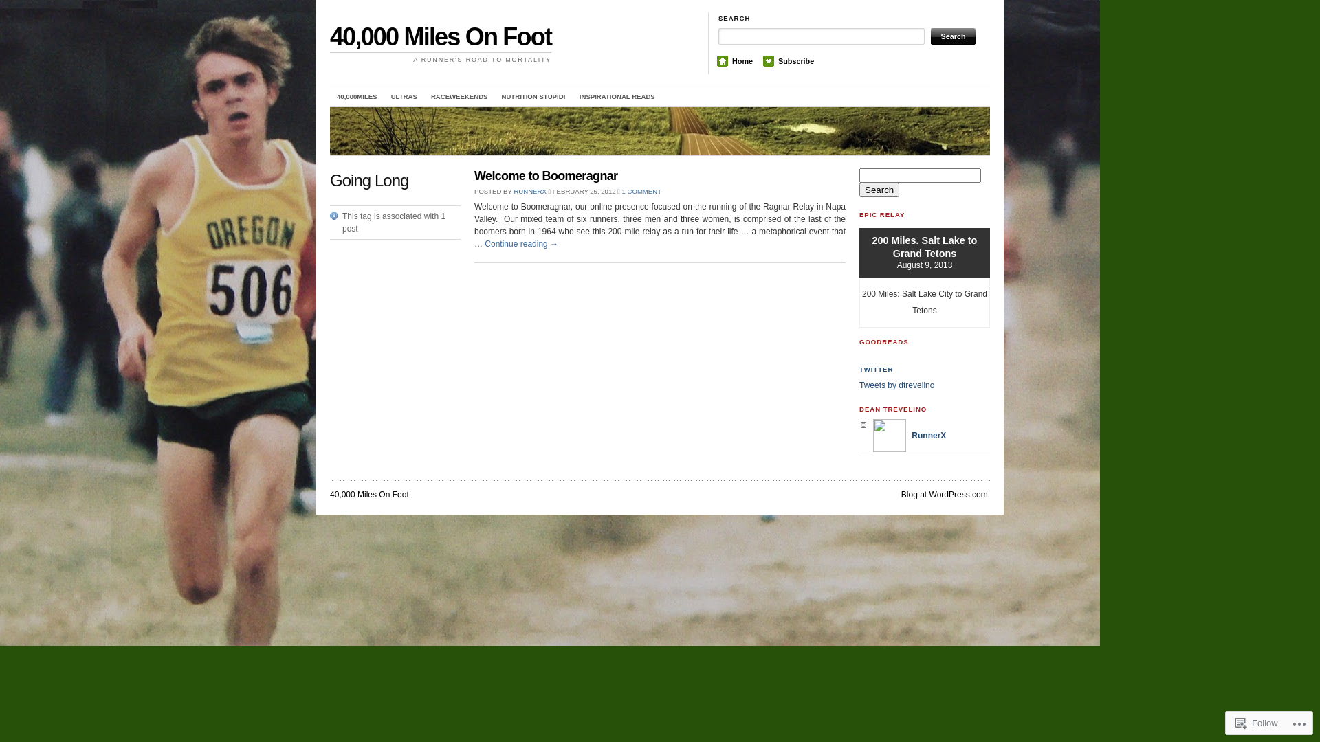 Image resolution: width=1320 pixels, height=742 pixels. What do you see at coordinates (1257, 723) in the screenshot?
I see `Follow` at bounding box center [1257, 723].